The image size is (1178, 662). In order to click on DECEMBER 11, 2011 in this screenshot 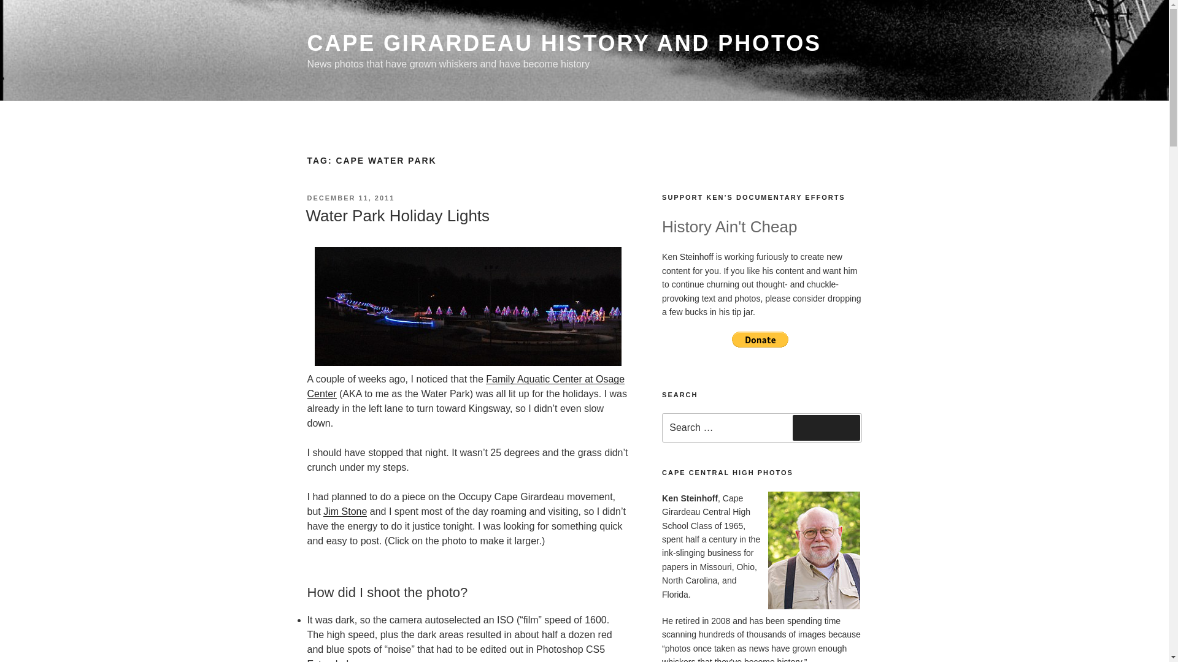, I will do `click(350, 198)`.